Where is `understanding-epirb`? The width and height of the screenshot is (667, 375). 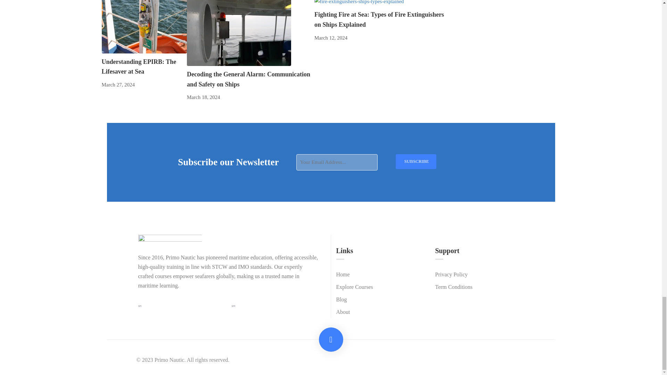 understanding-epirb is located at coordinates (144, 27).